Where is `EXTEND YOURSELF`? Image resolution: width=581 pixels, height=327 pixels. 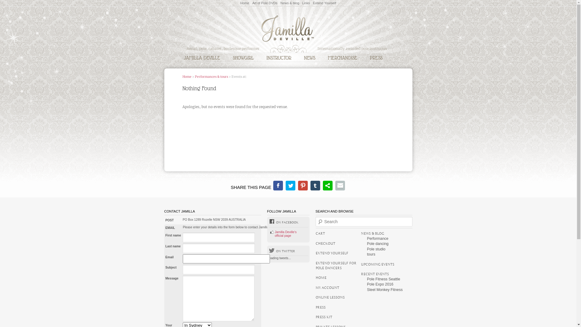 EXTEND YOURSELF is located at coordinates (332, 253).